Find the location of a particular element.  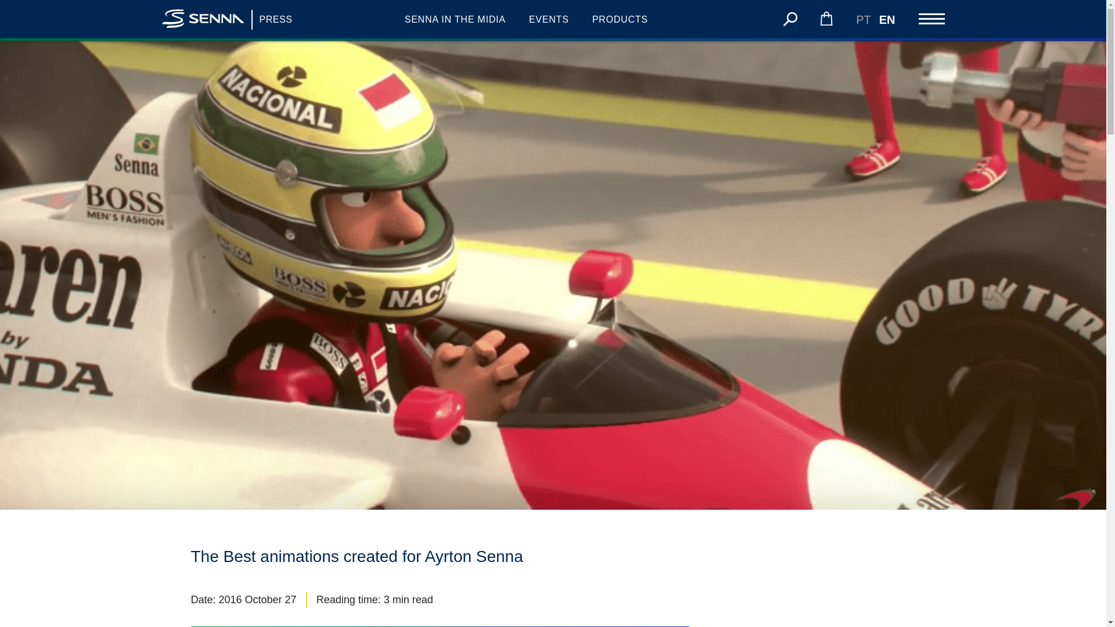

PT is located at coordinates (863, 19).